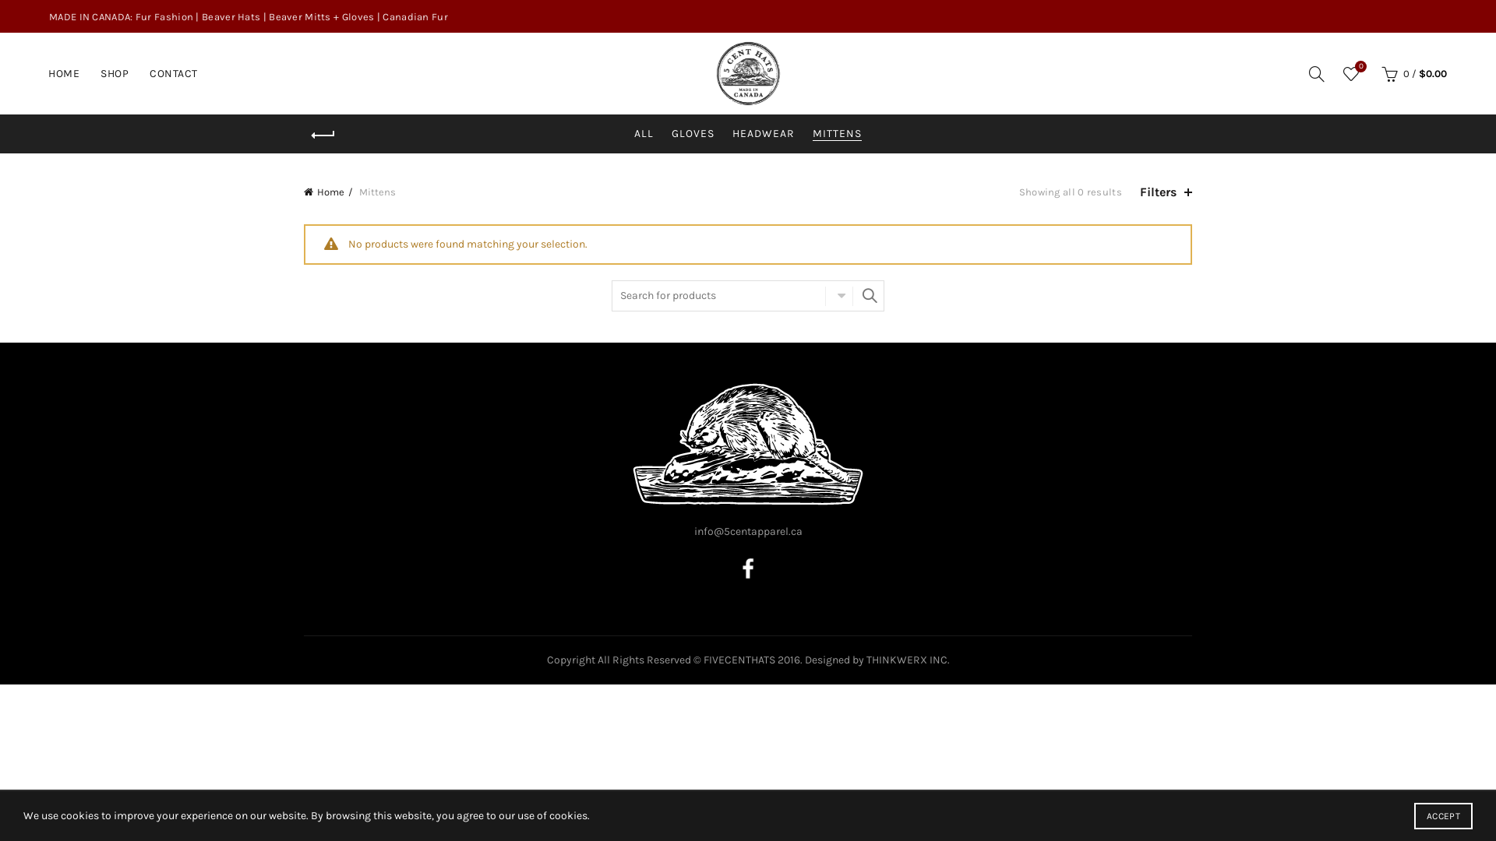  Describe the element at coordinates (1443, 816) in the screenshot. I see `ACCEPT` at that location.